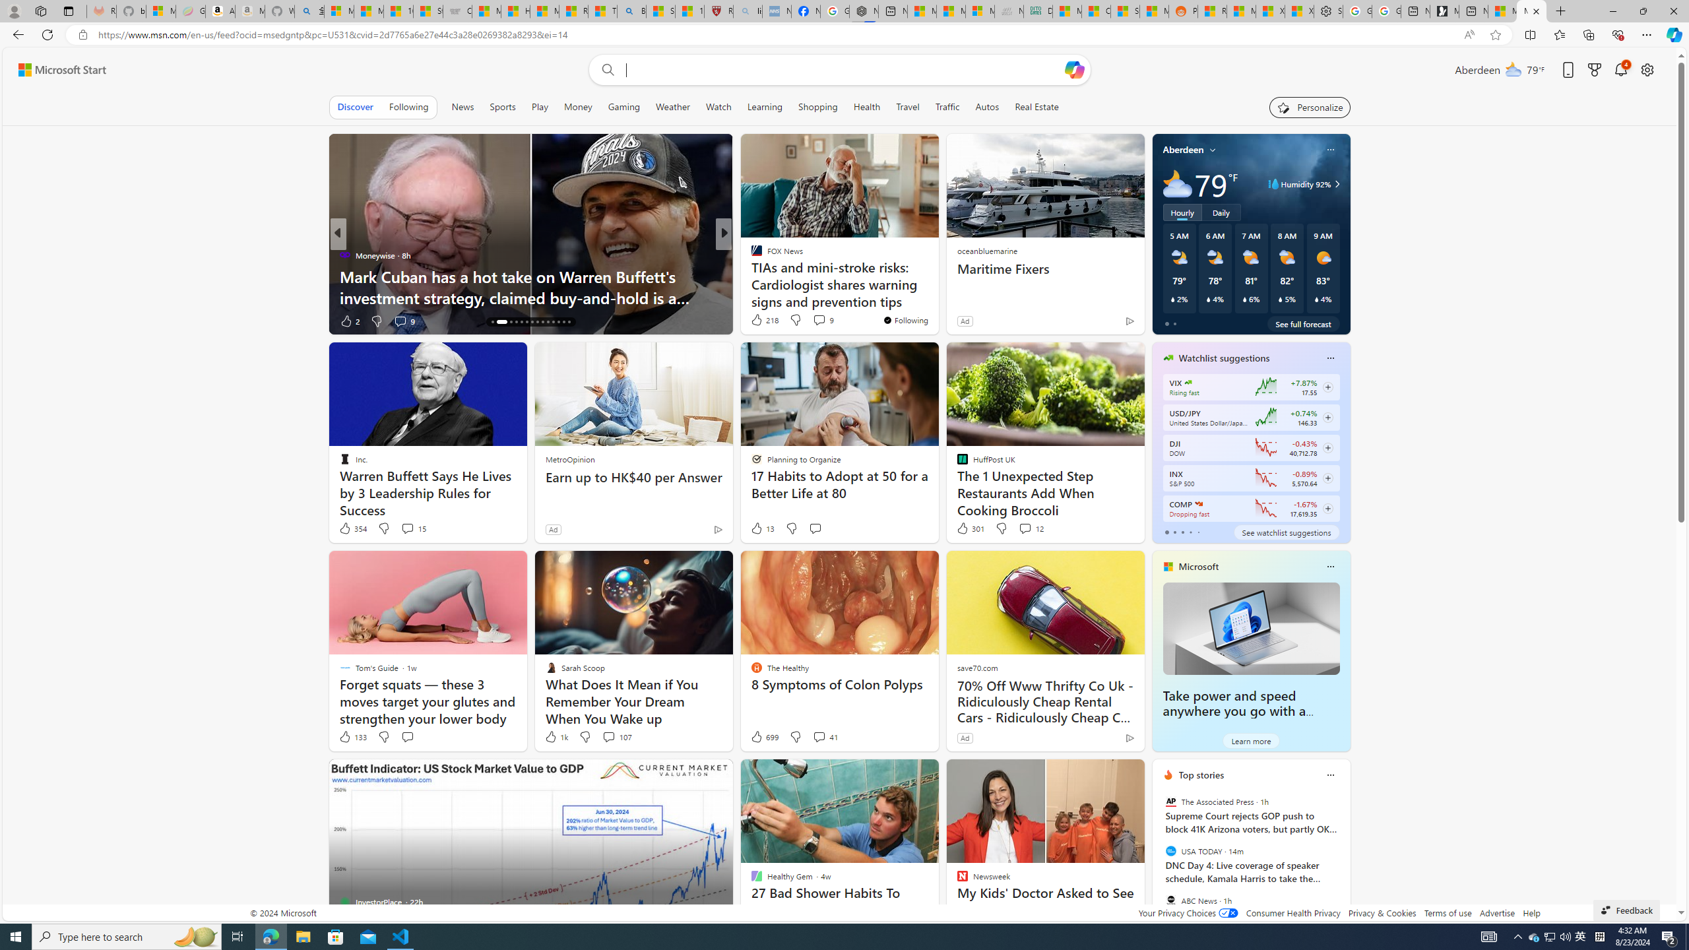  Describe the element at coordinates (936, 297) in the screenshot. I see `2024 Promotion - Book Here` at that location.